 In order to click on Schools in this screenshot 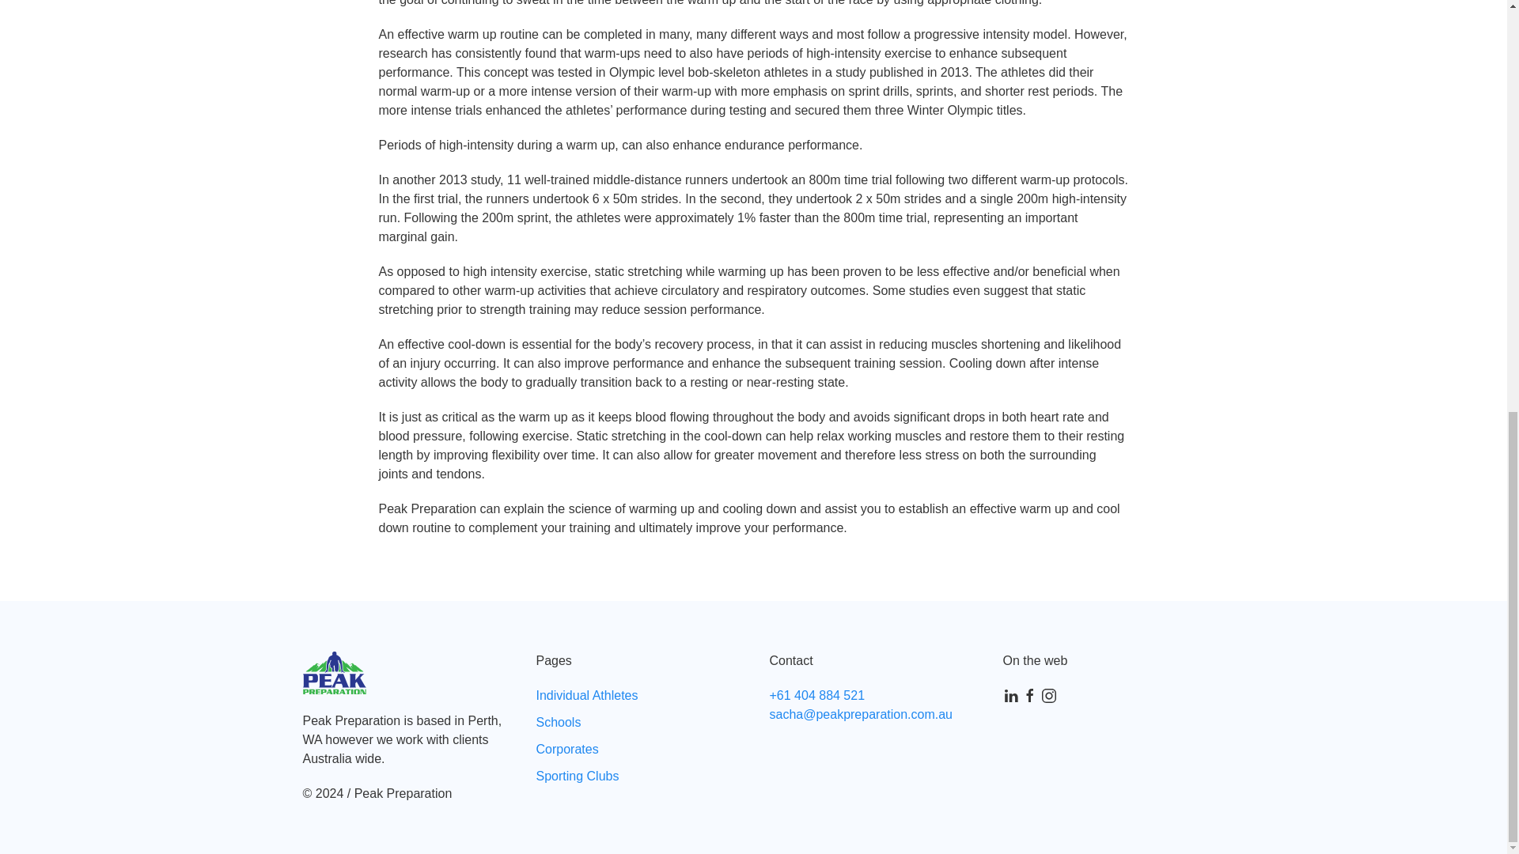, I will do `click(559, 723)`.